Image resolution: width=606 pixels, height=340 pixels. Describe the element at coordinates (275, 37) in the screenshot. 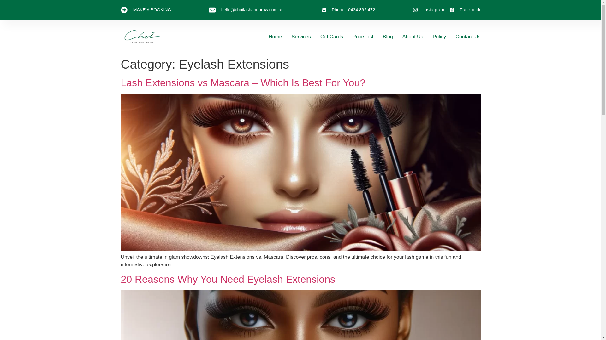

I see `Home` at that location.